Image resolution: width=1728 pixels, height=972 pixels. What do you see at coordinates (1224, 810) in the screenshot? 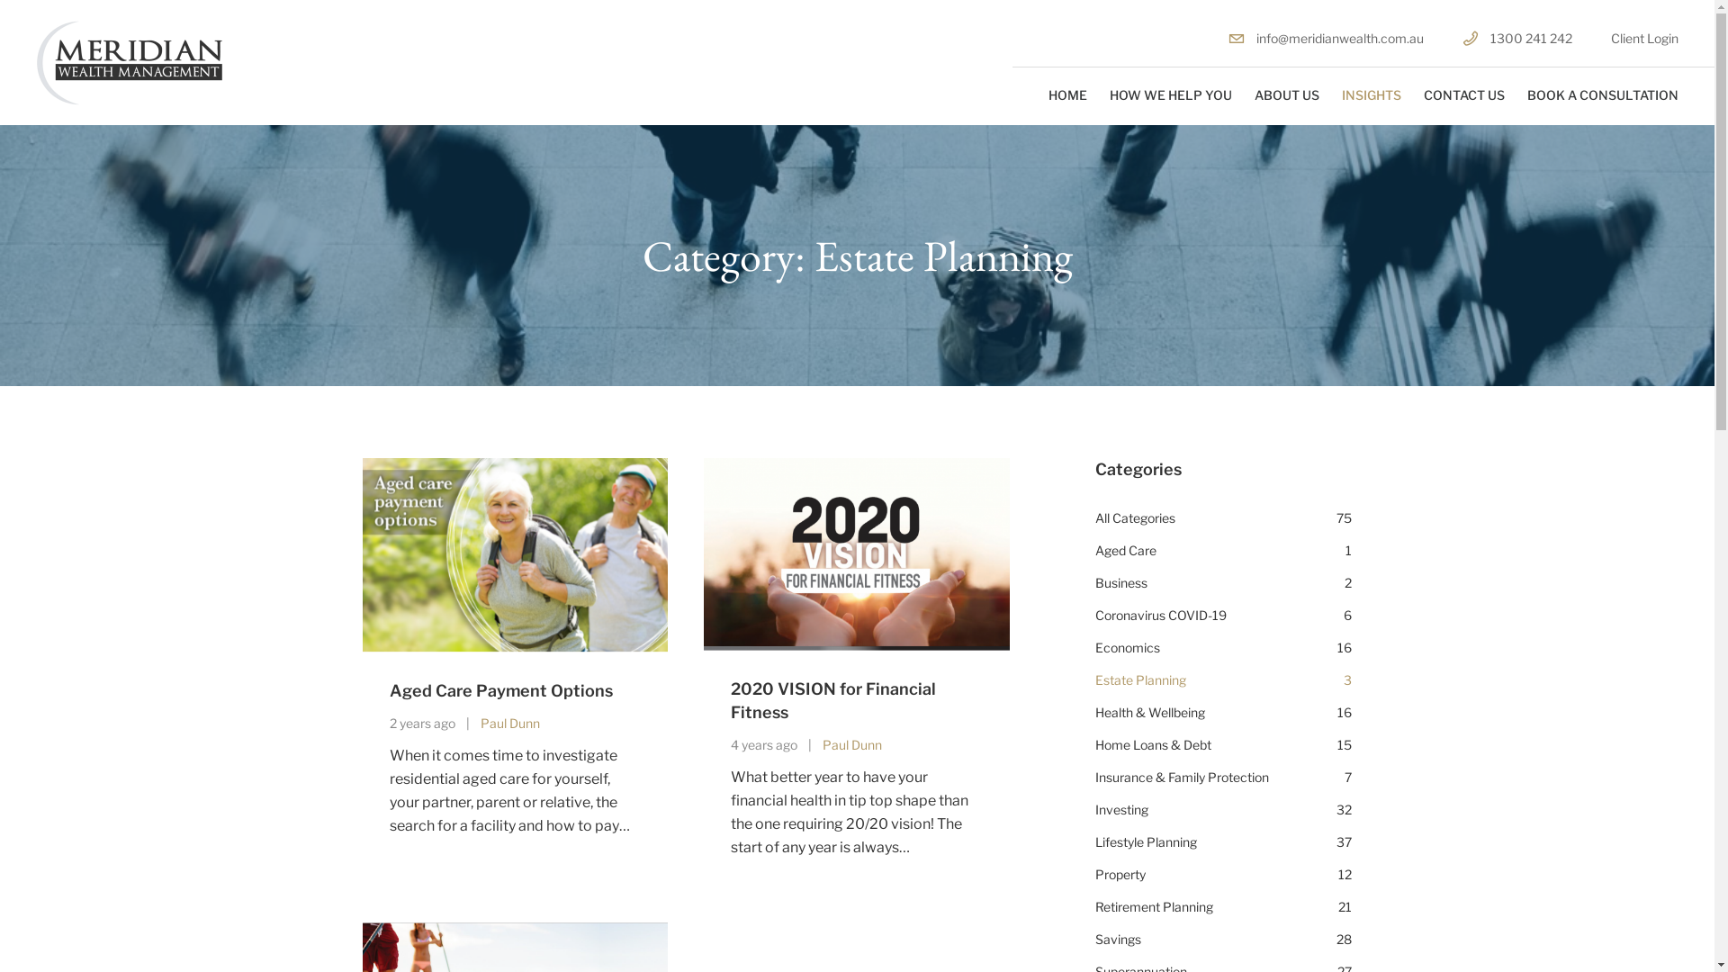
I see `Investing
32` at bounding box center [1224, 810].